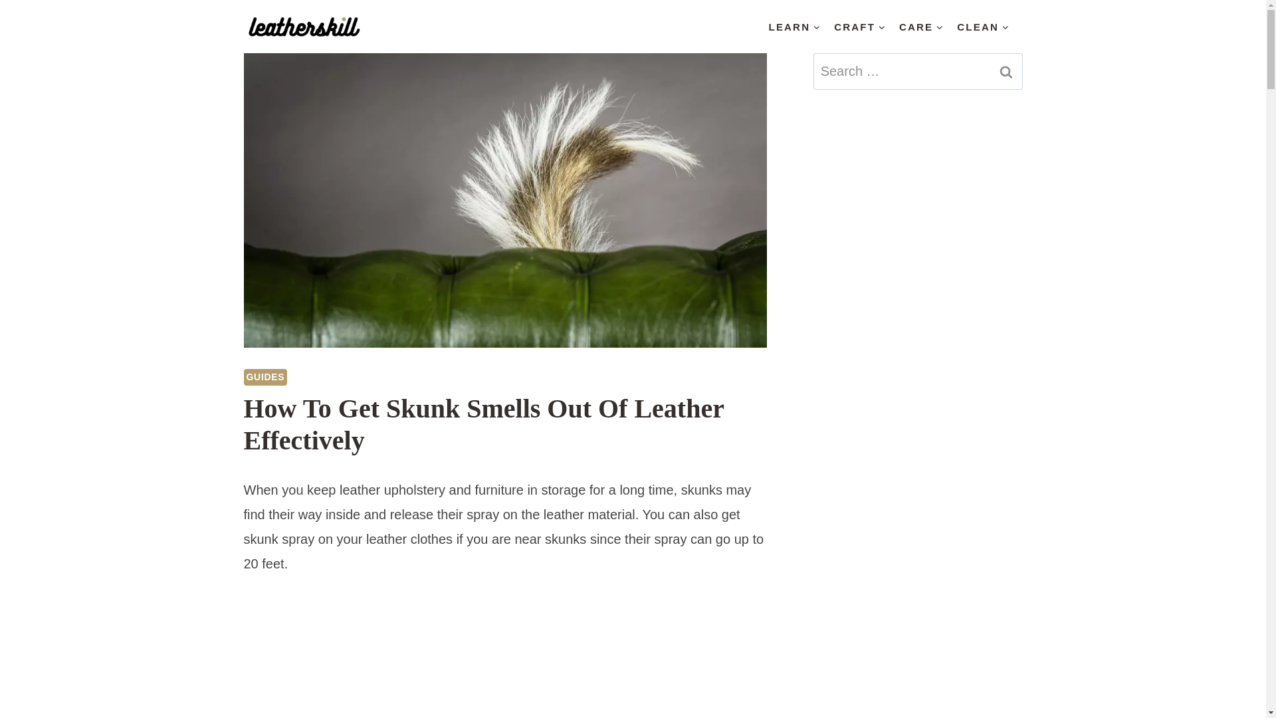  What do you see at coordinates (794, 27) in the screenshot?
I see `LEARN` at bounding box center [794, 27].